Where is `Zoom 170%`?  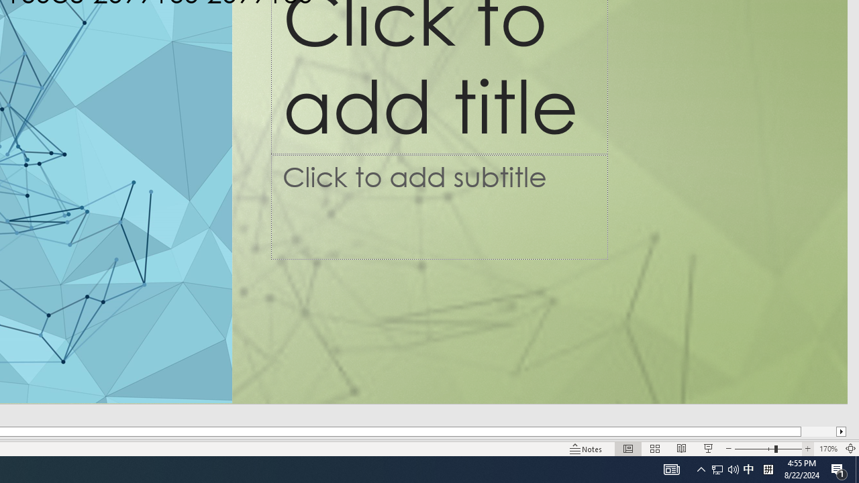 Zoom 170% is located at coordinates (828, 448).